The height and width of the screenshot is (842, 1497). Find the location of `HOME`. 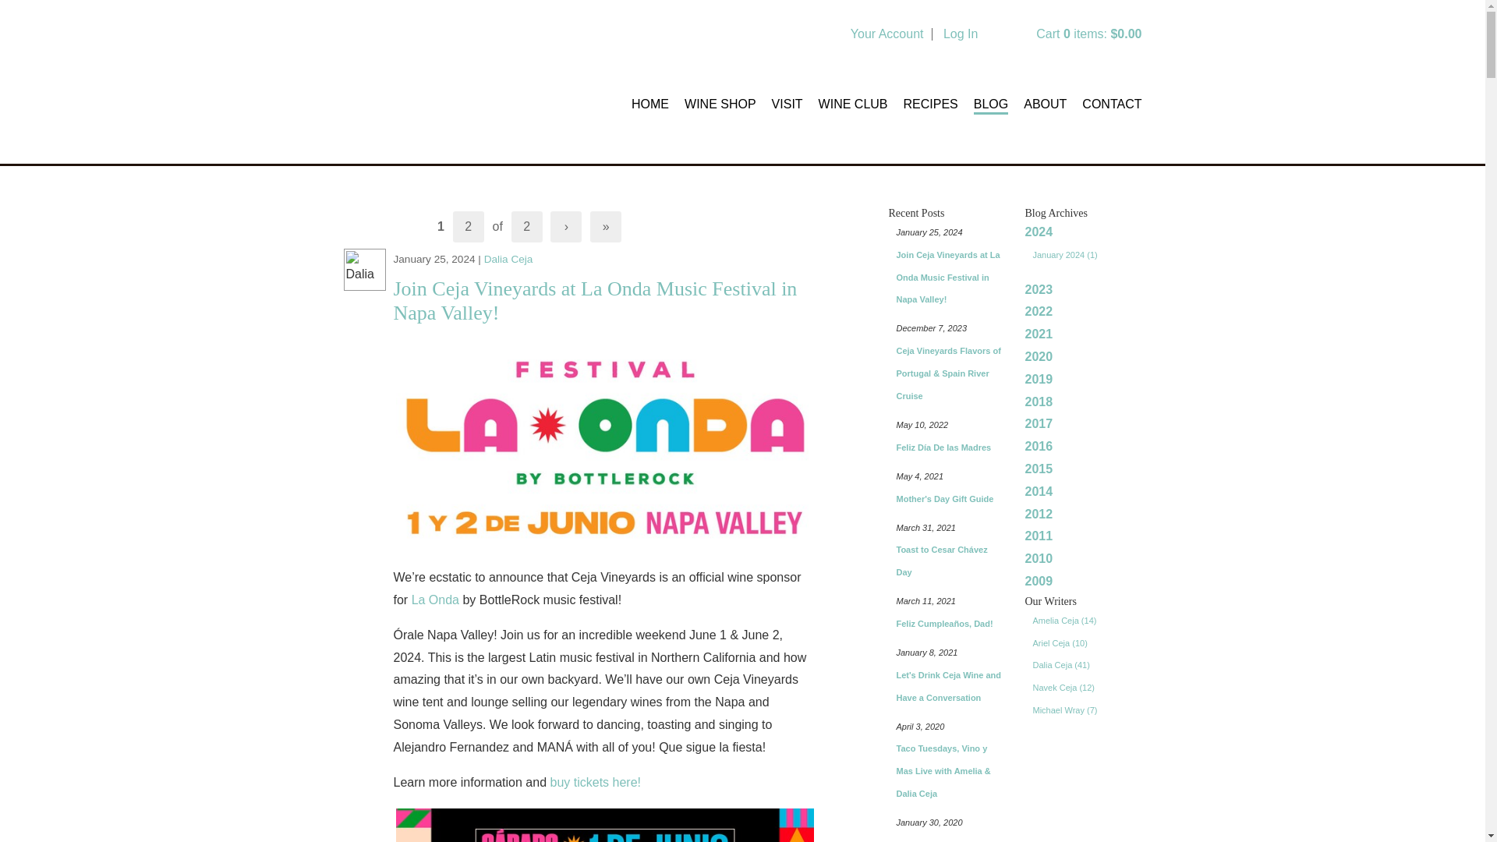

HOME is located at coordinates (650, 101).